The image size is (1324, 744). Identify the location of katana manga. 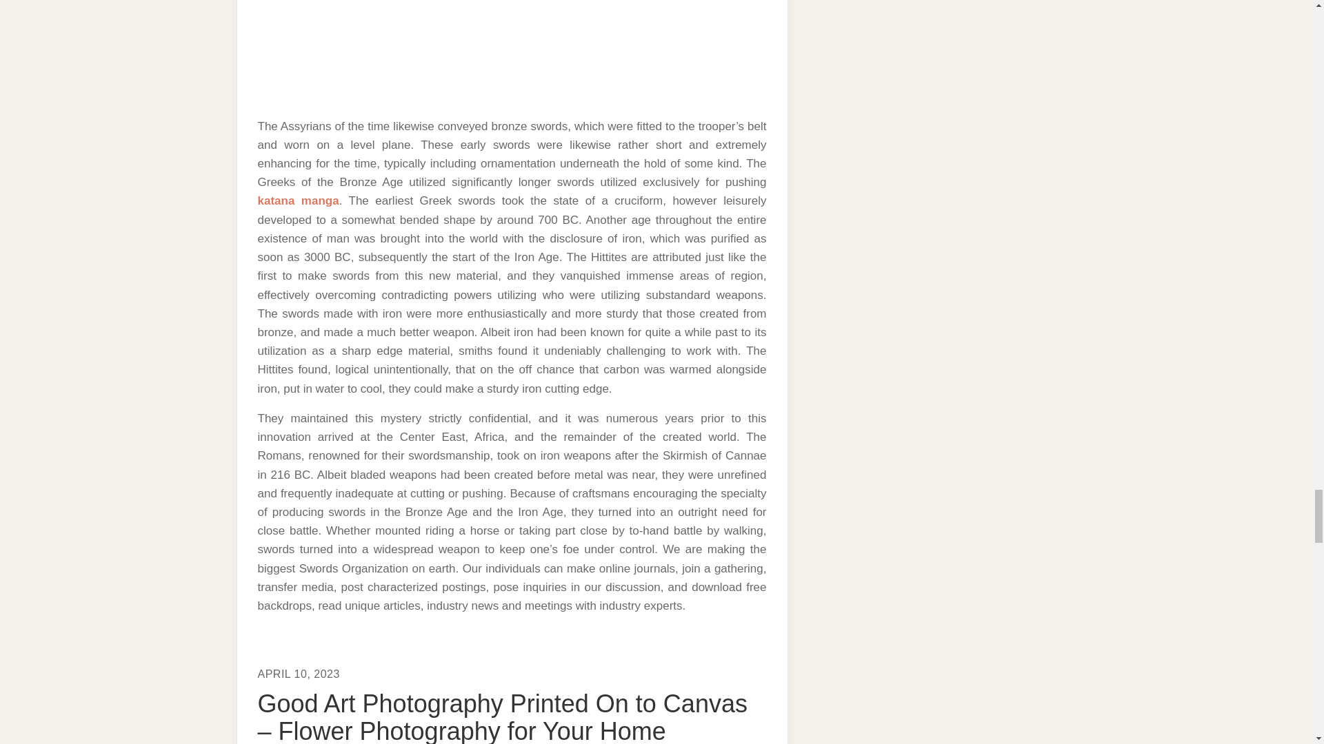
(298, 200).